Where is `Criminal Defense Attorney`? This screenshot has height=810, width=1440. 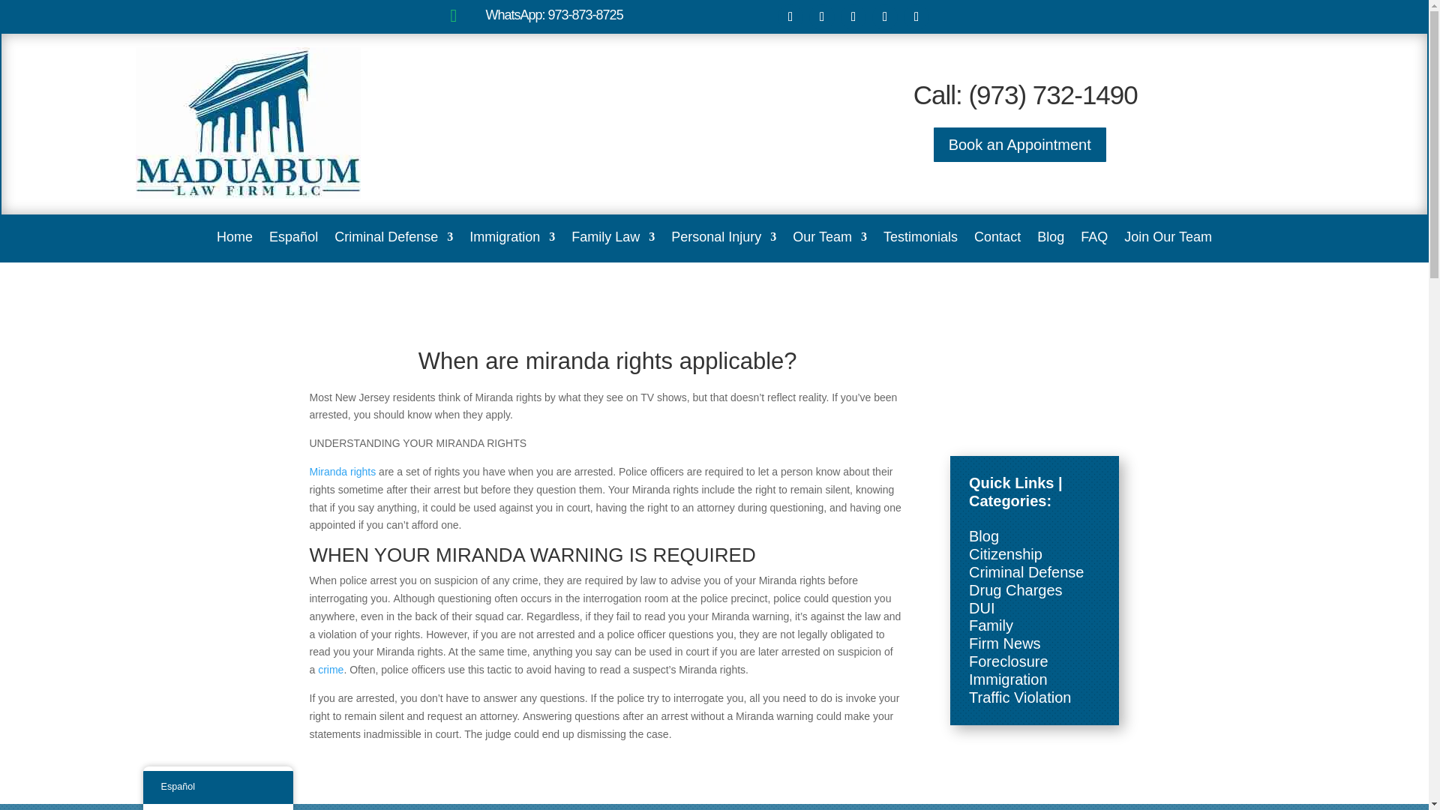
Criminal Defense Attorney is located at coordinates (393, 239).